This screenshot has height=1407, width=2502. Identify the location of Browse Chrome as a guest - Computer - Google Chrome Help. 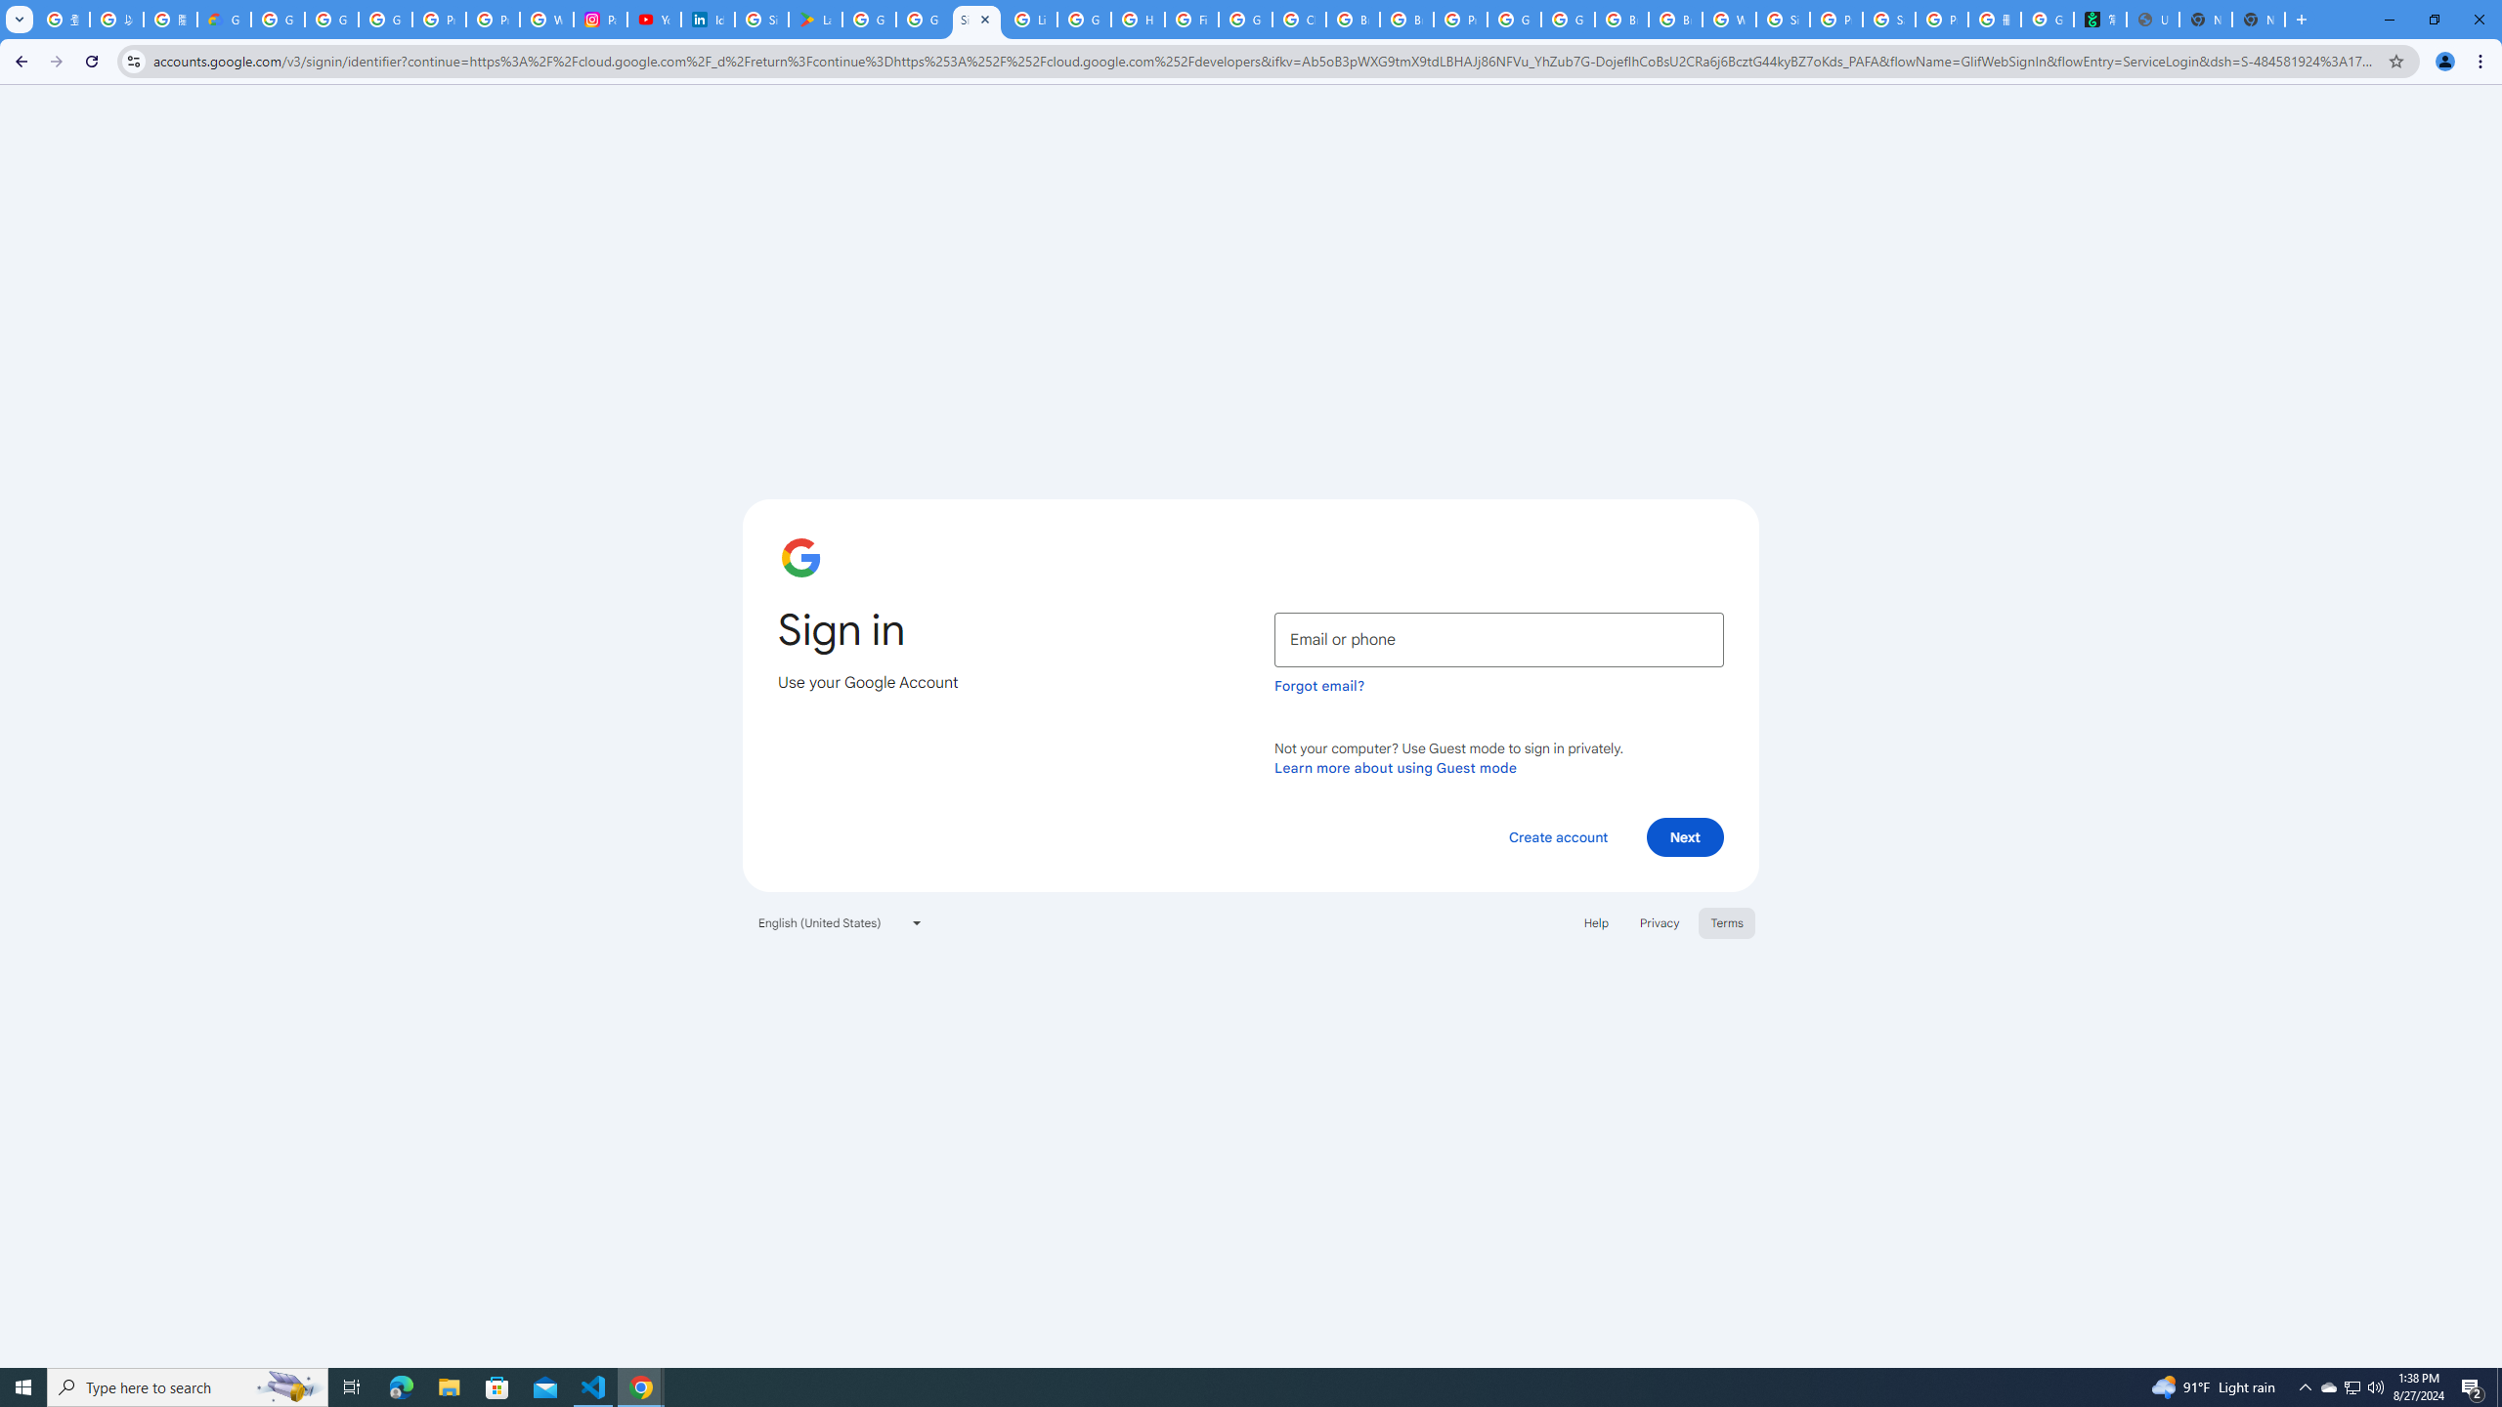
(1353, 20).